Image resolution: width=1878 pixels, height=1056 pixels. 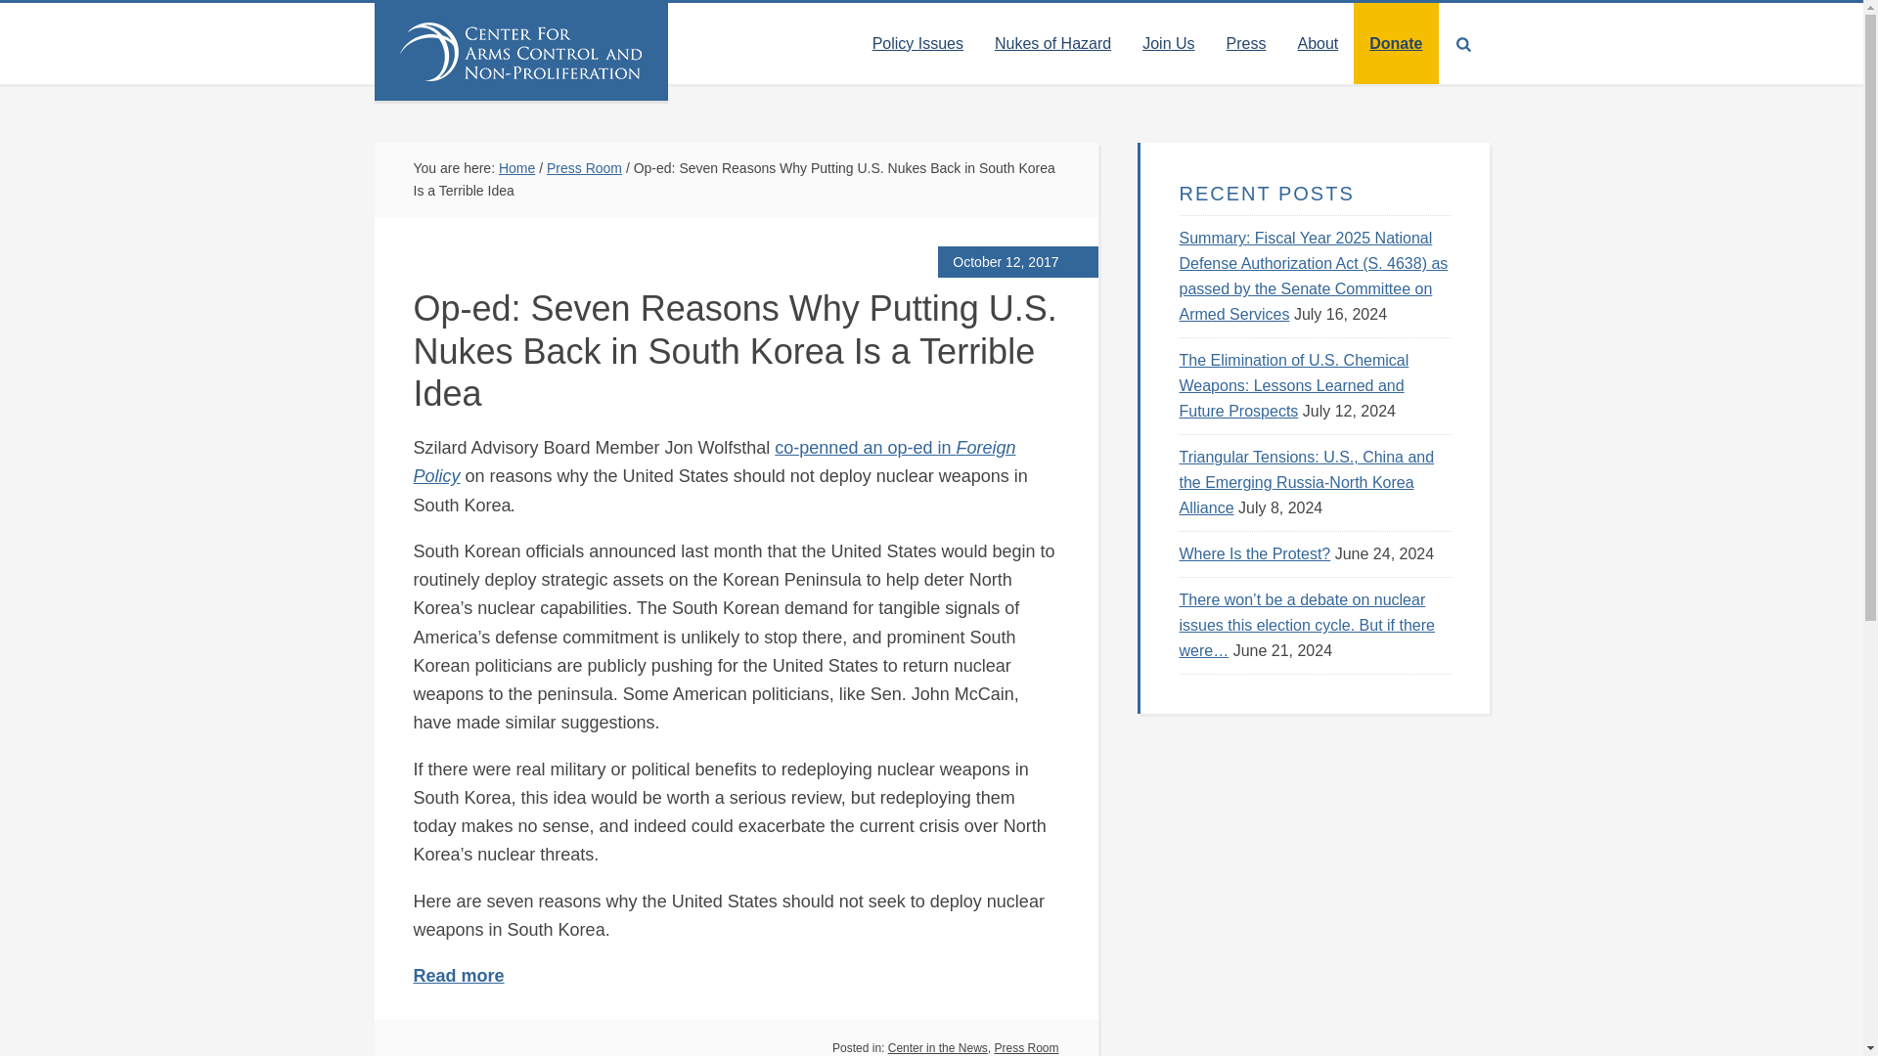 I want to click on Nukes of Hazard, so click(x=1052, y=43).